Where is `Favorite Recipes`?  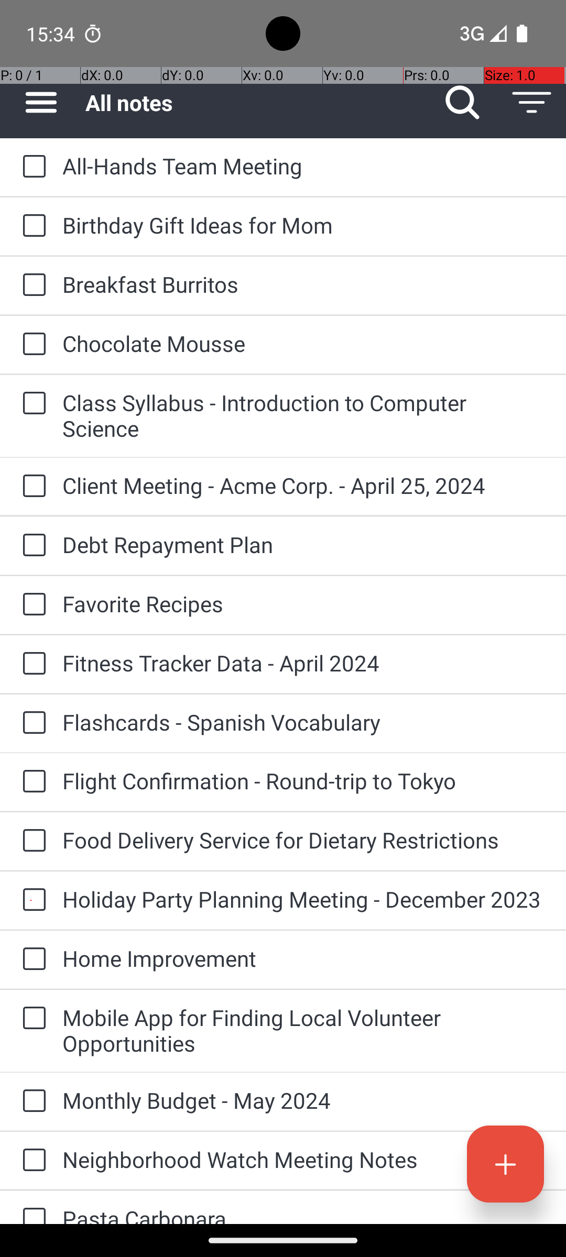
Favorite Recipes is located at coordinates (304, 603).